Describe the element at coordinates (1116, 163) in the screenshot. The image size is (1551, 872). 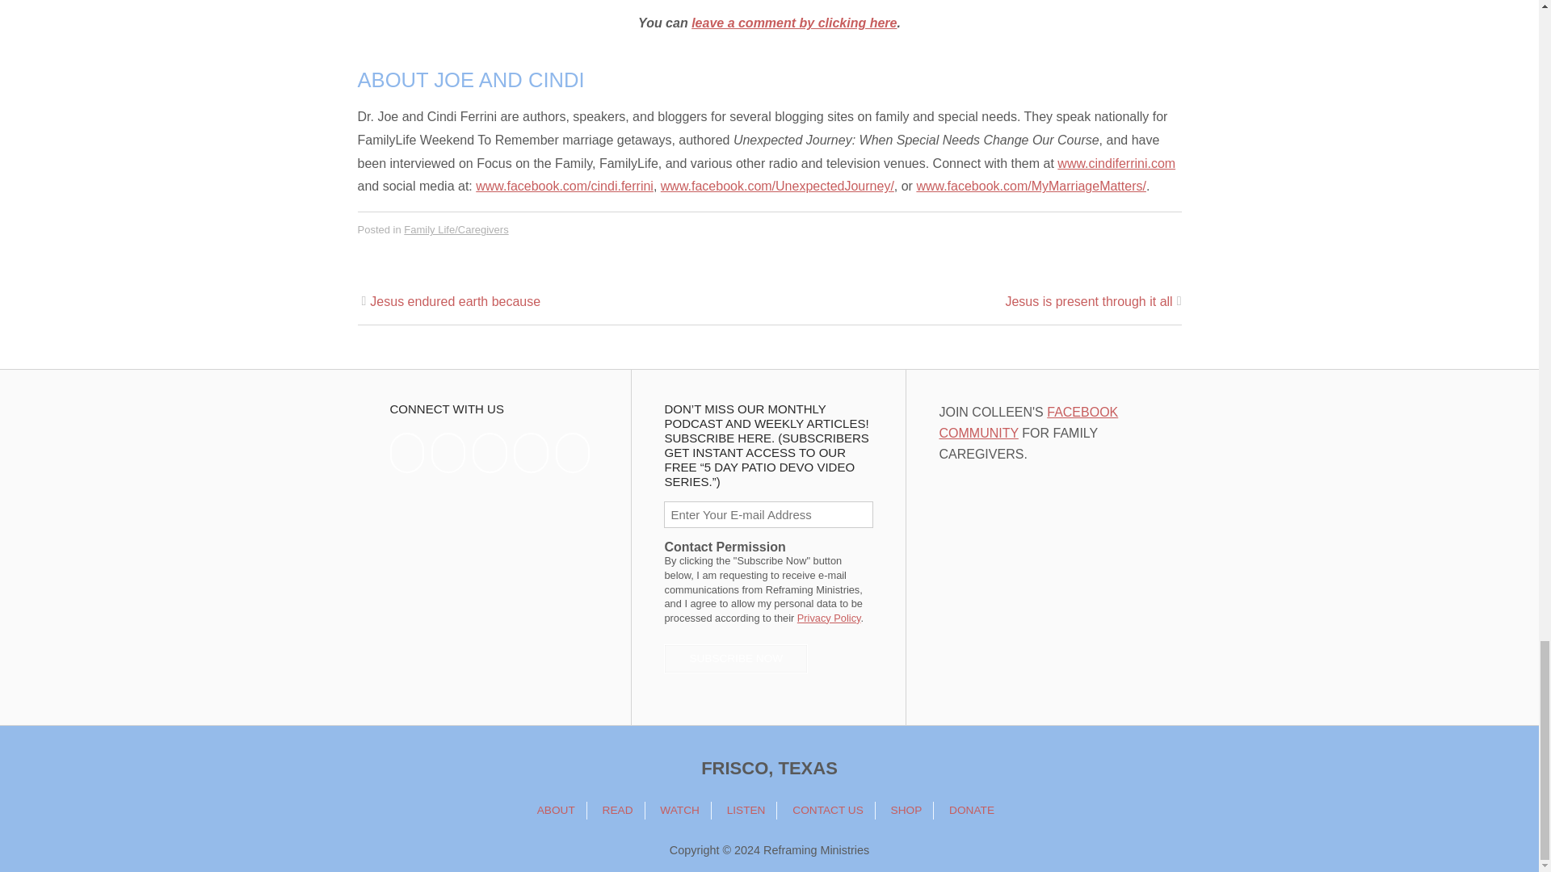
I see `www.cindiferrini.com` at that location.